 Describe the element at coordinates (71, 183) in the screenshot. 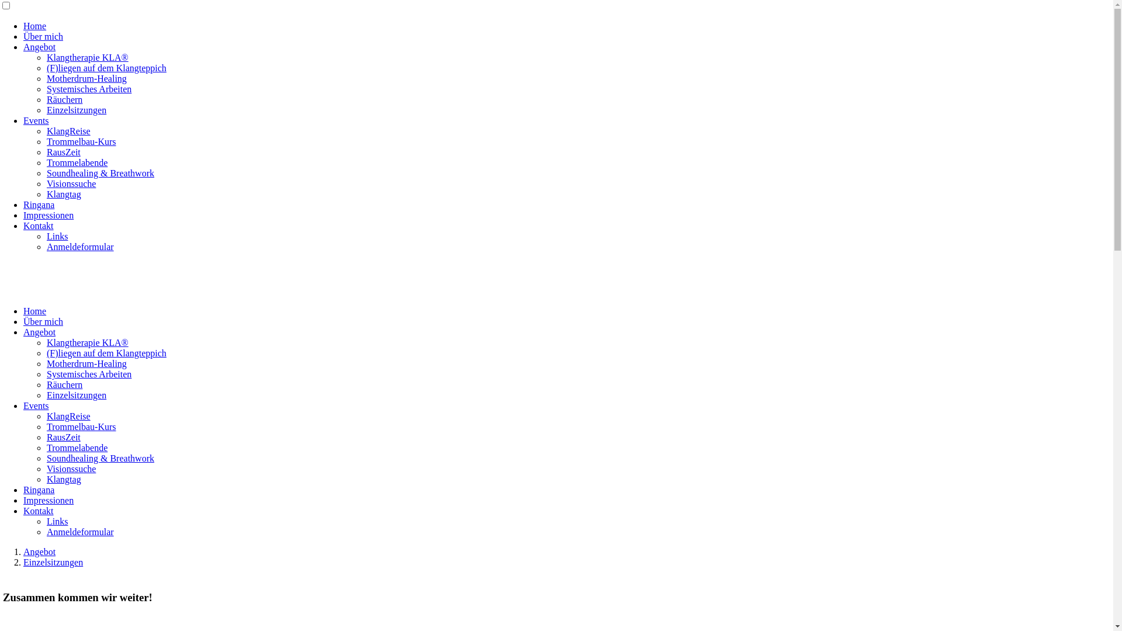

I see `Visionssuche` at that location.